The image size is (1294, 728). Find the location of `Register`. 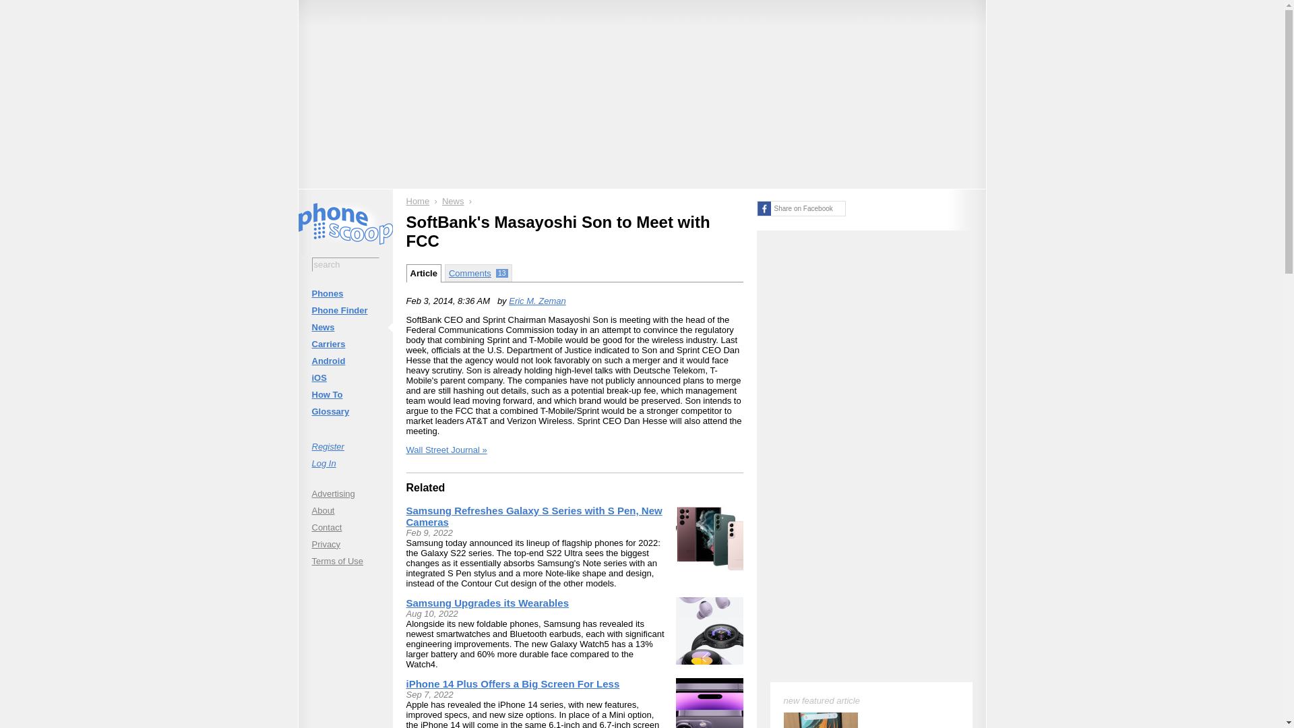

Register is located at coordinates (344, 446).